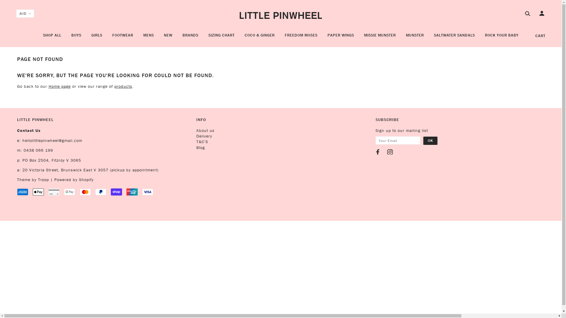 The image size is (566, 318). I want to click on BRANDS, so click(190, 38).